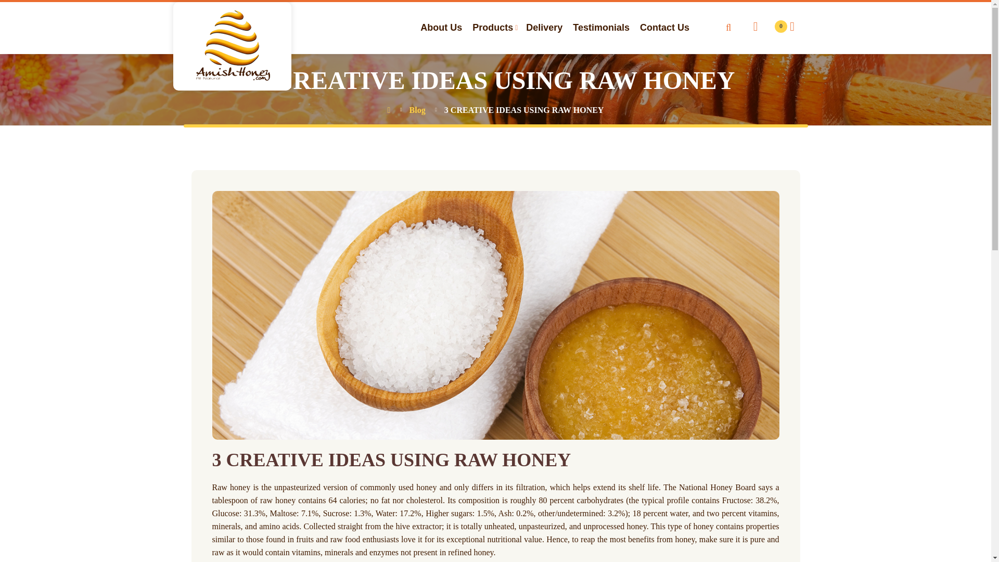 This screenshot has height=562, width=999. I want to click on Contact Us, so click(664, 28).